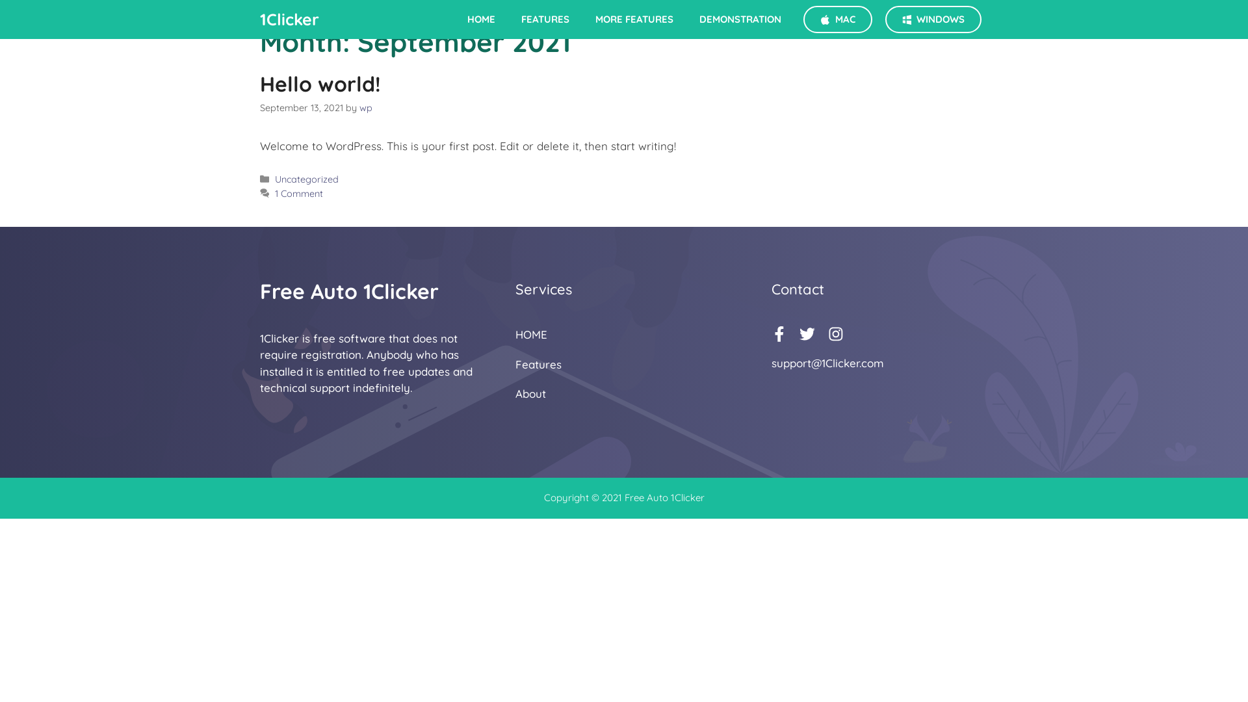 This screenshot has width=1248, height=702. I want to click on 1Clicker, so click(290, 19).